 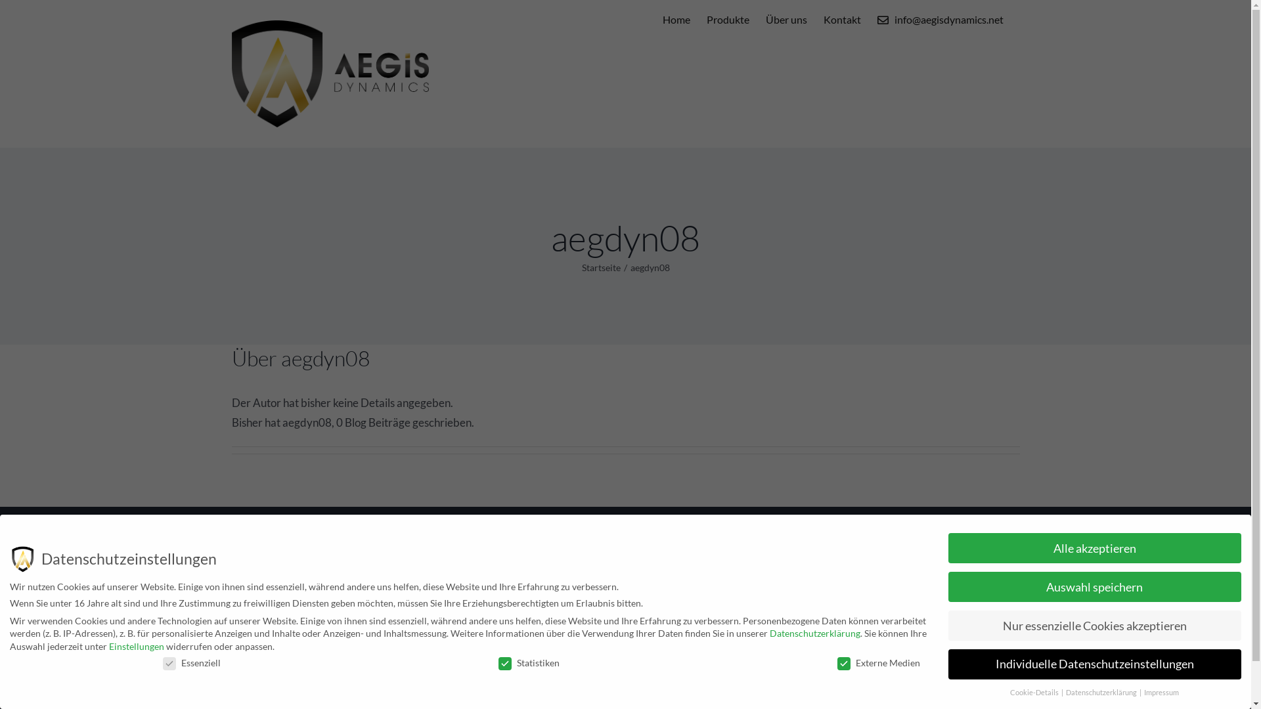 I want to click on Impressum, so click(x=864, y=575).